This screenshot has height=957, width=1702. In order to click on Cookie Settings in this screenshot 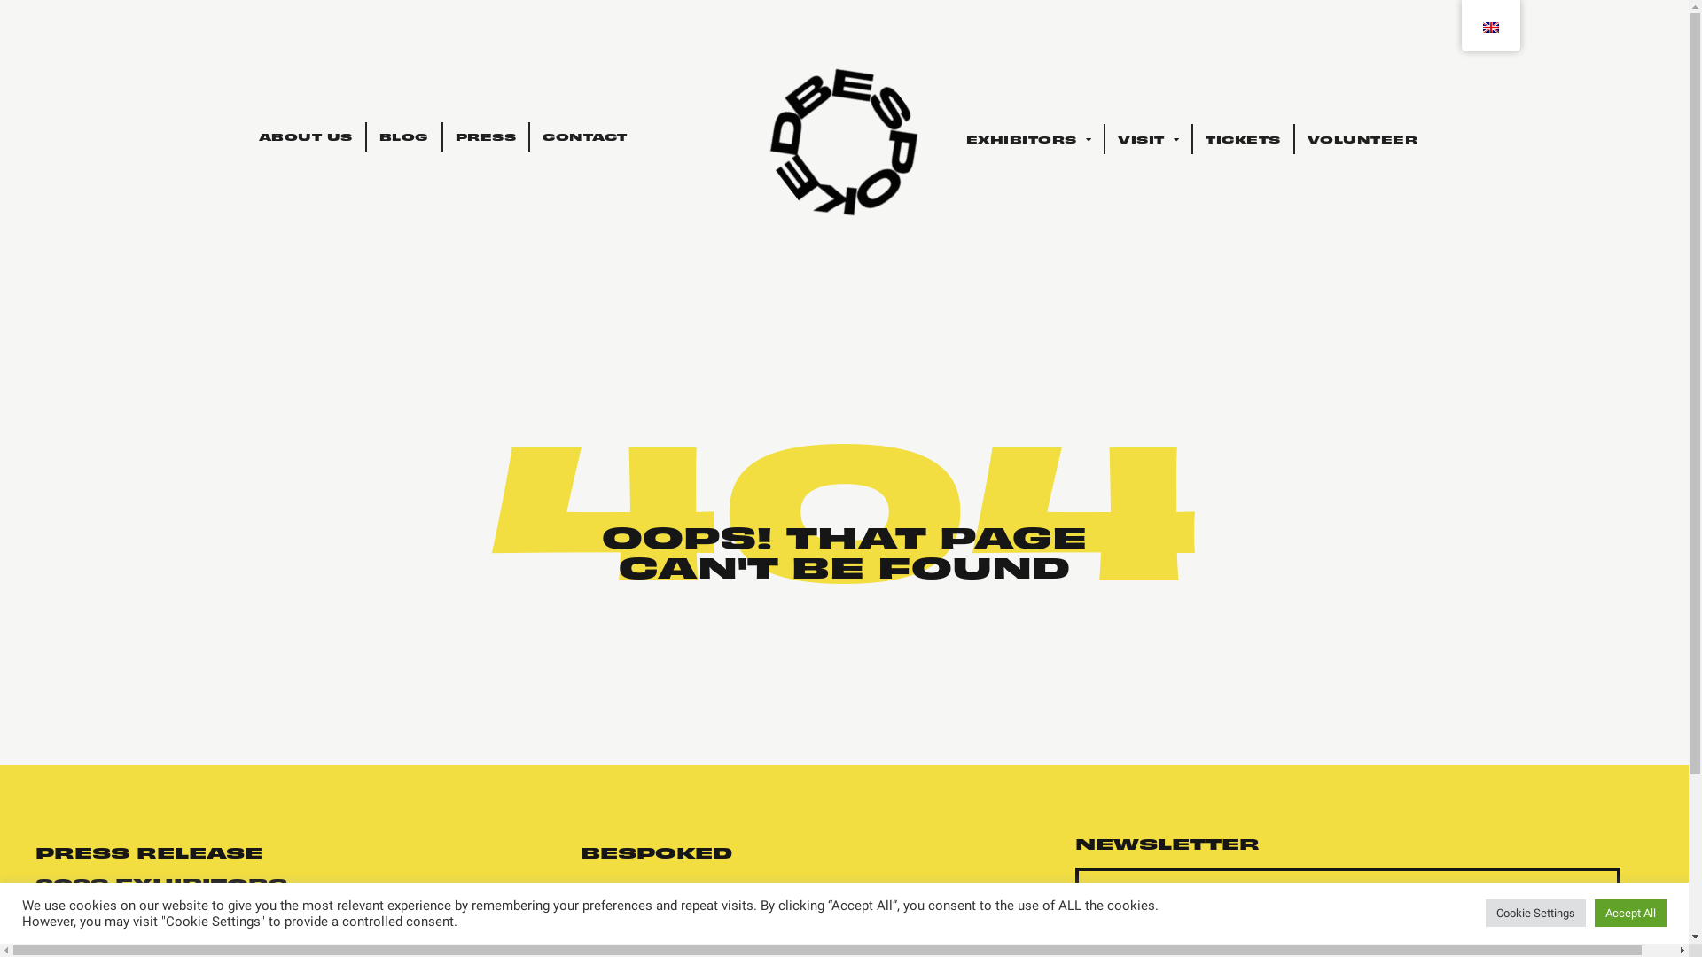, I will do `click(1535, 913)`.